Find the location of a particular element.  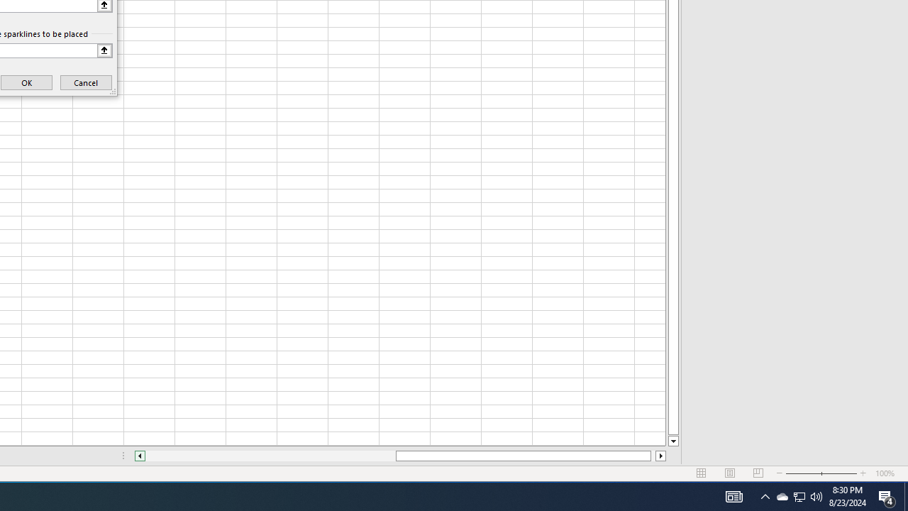

Page right is located at coordinates (653, 456).